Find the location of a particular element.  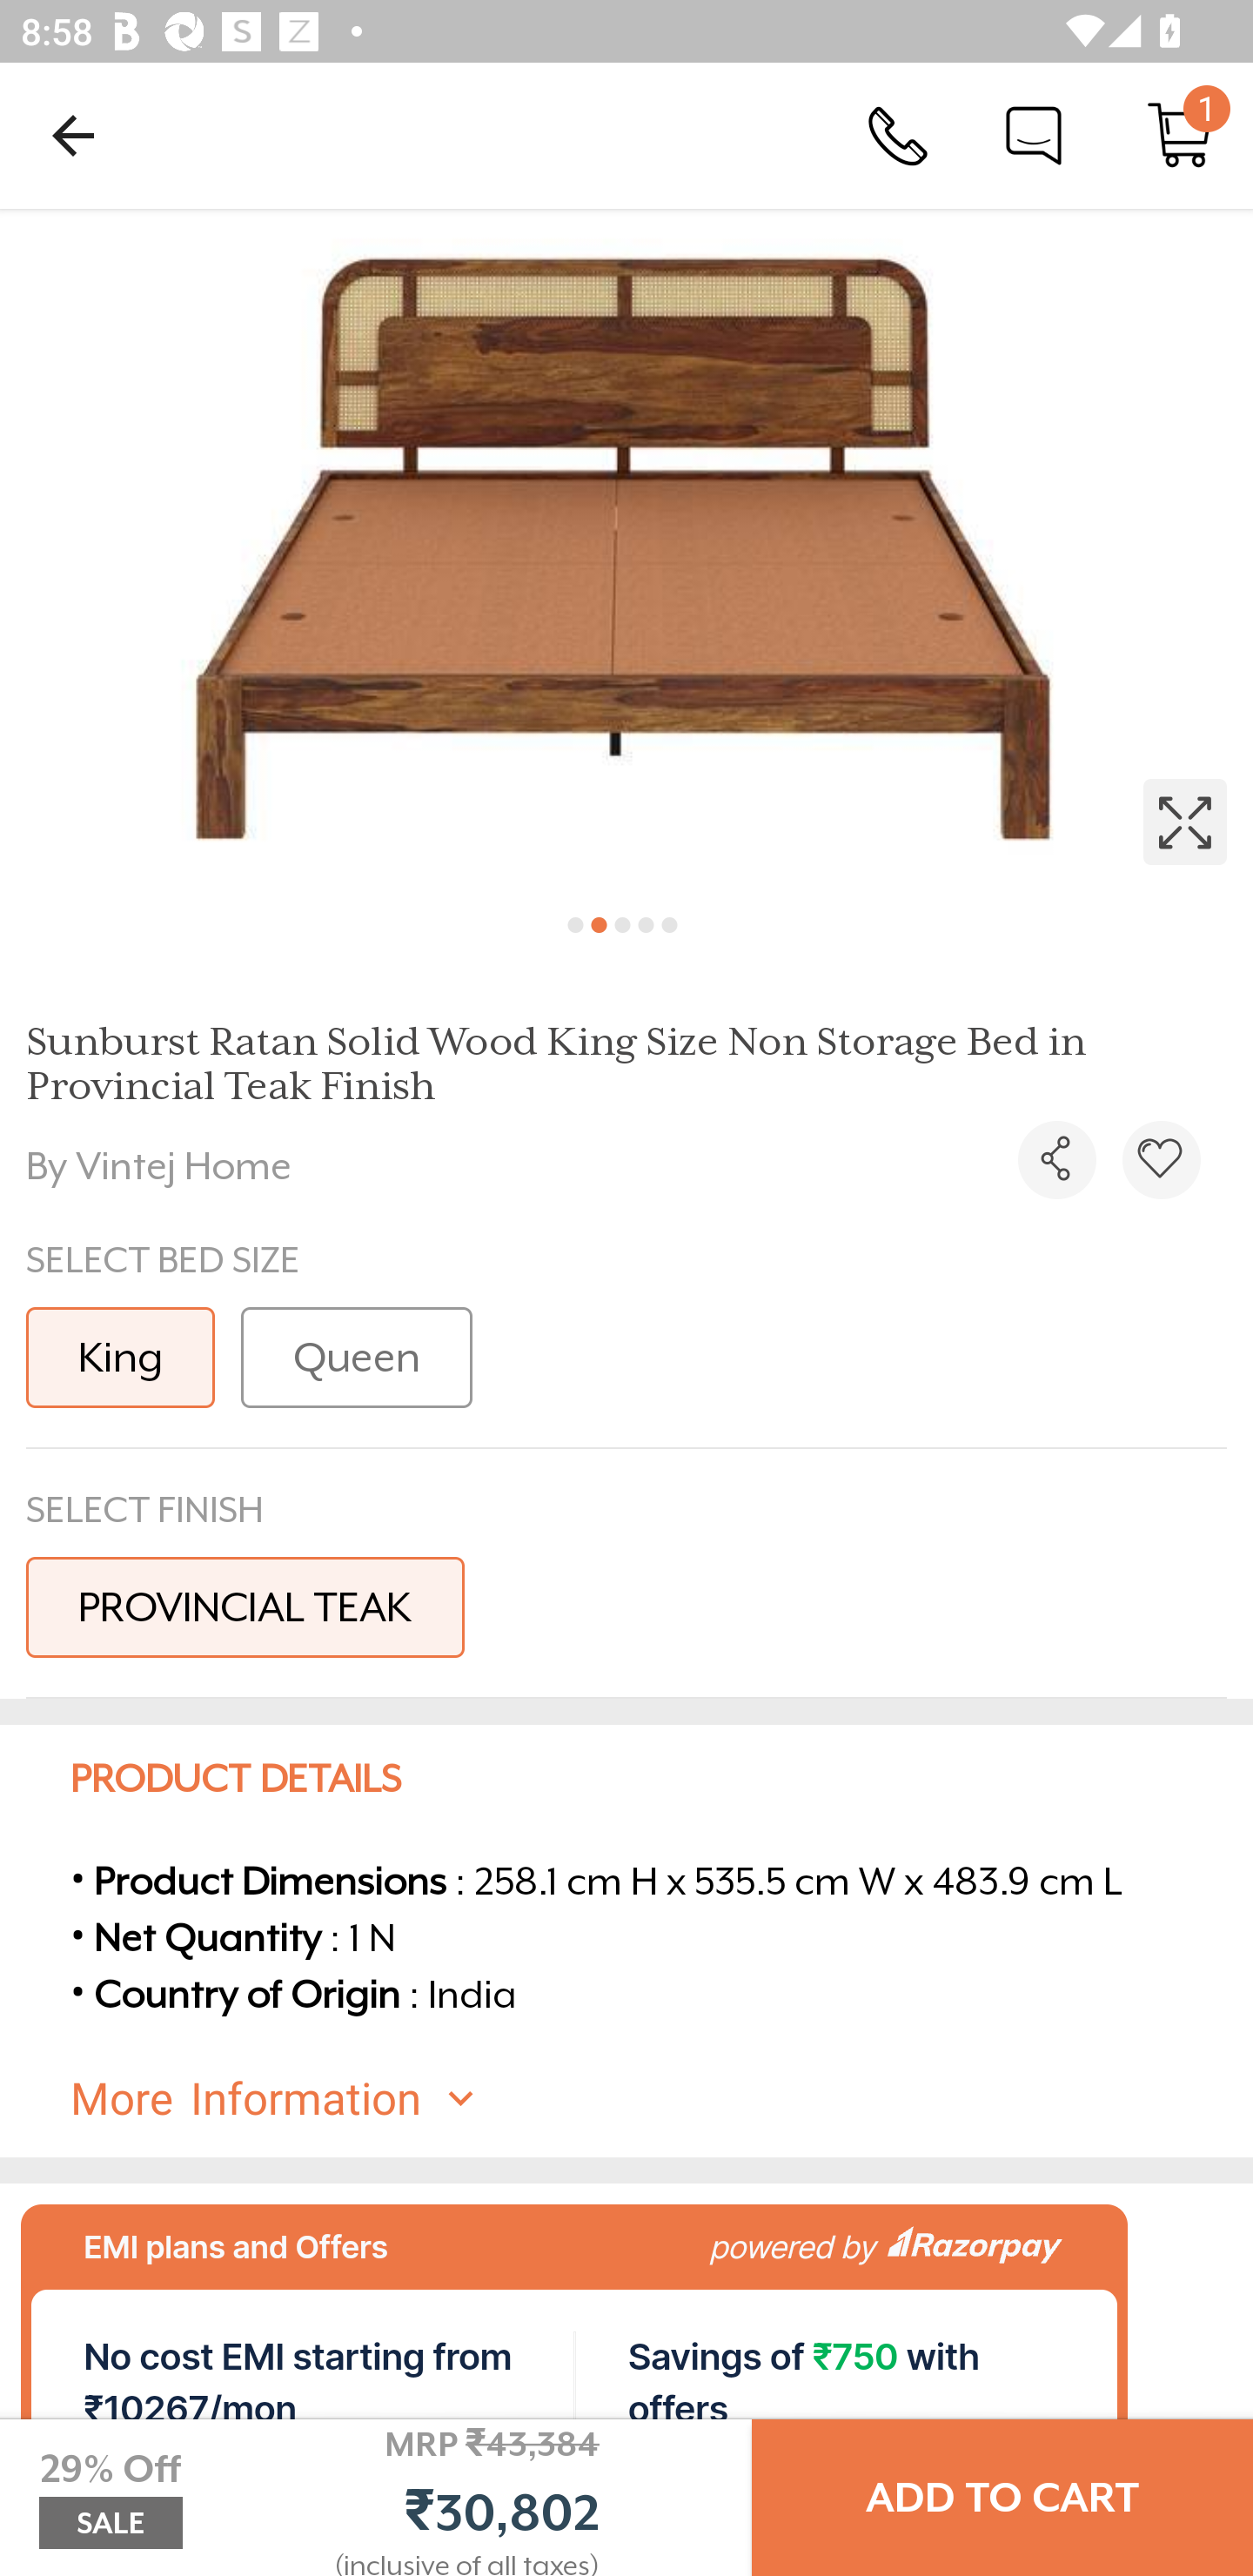

 is located at coordinates (1056, 1160).